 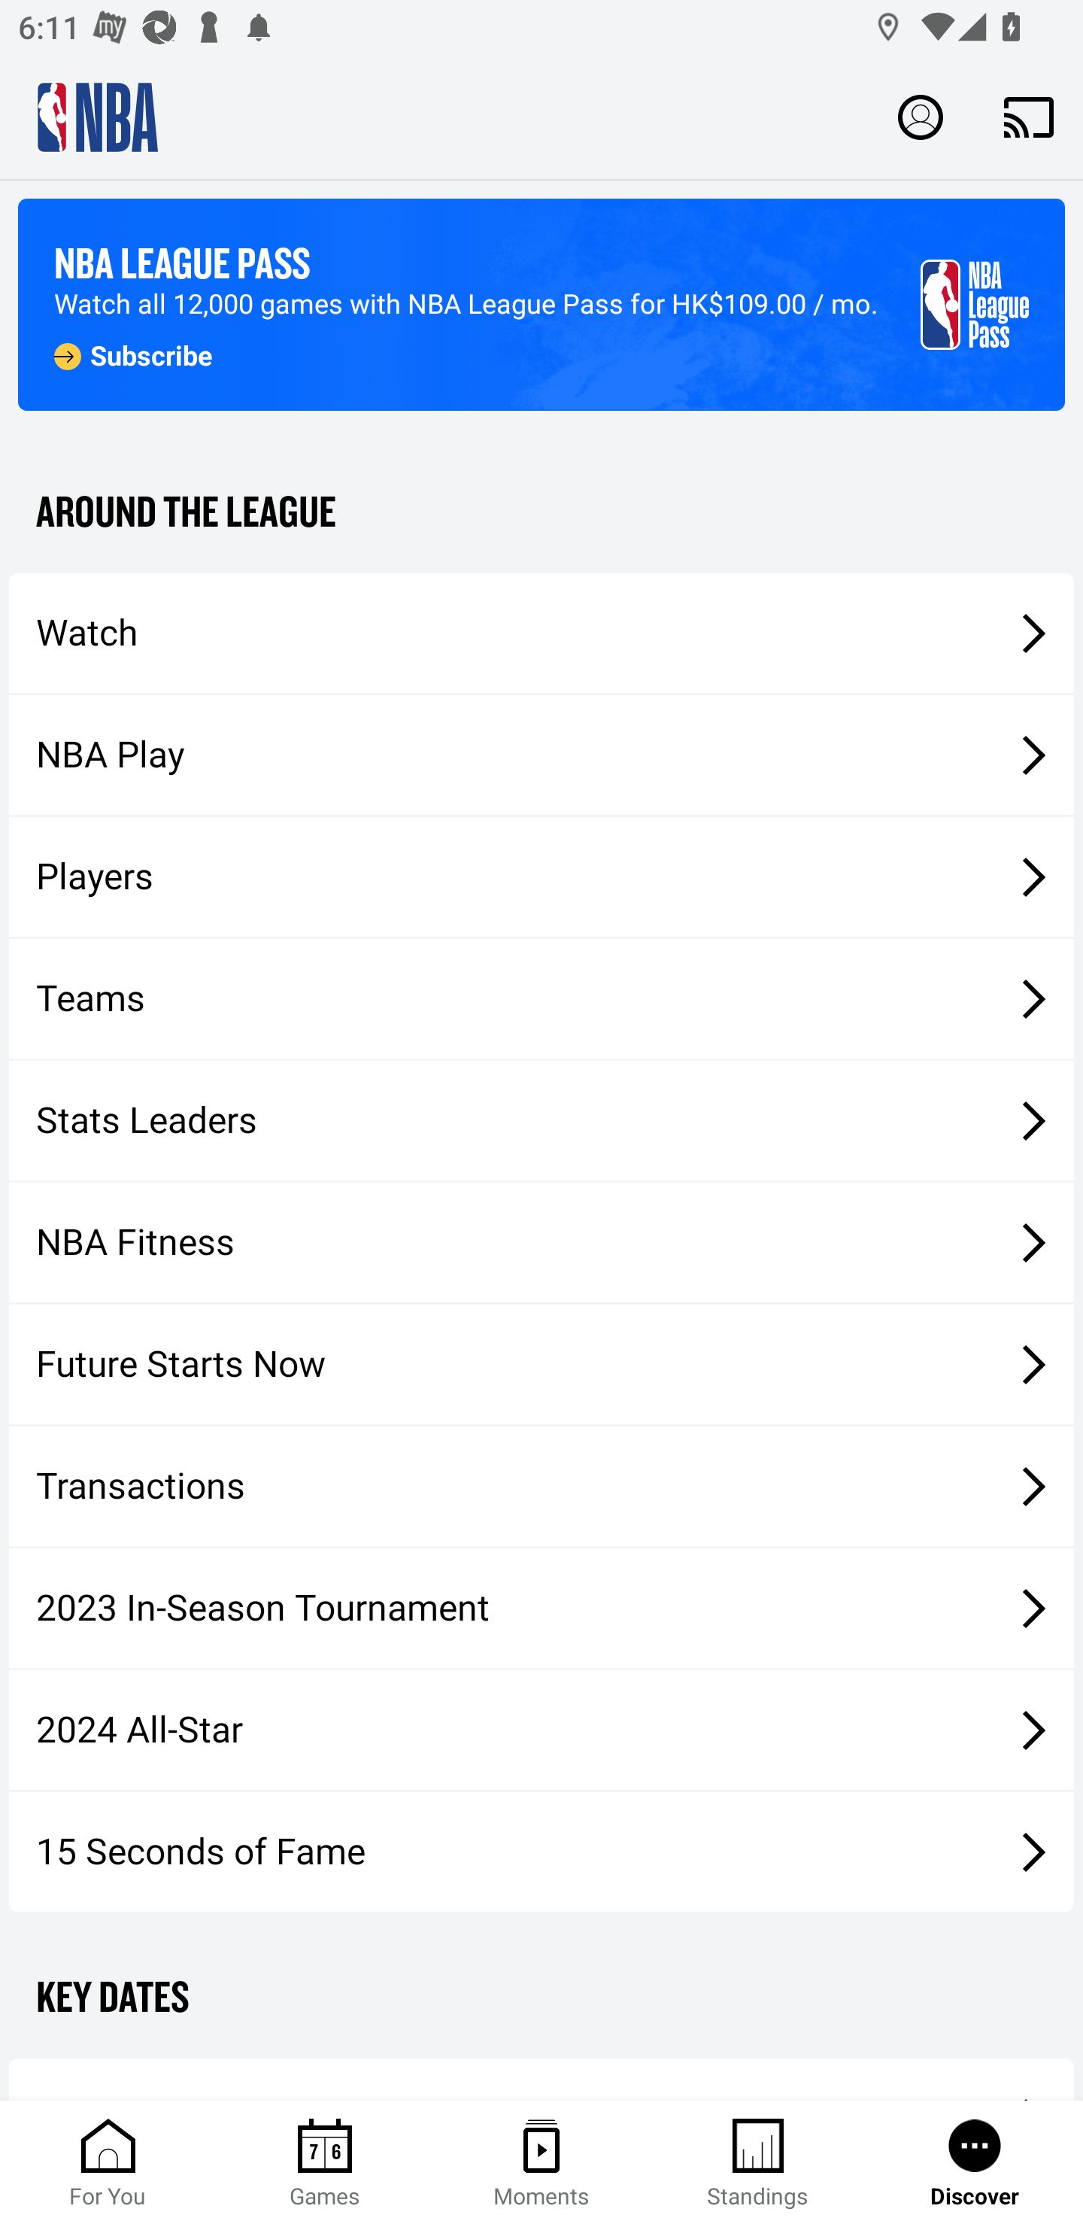 What do you see at coordinates (541, 1120) in the screenshot?
I see `Stats Leaders` at bounding box center [541, 1120].